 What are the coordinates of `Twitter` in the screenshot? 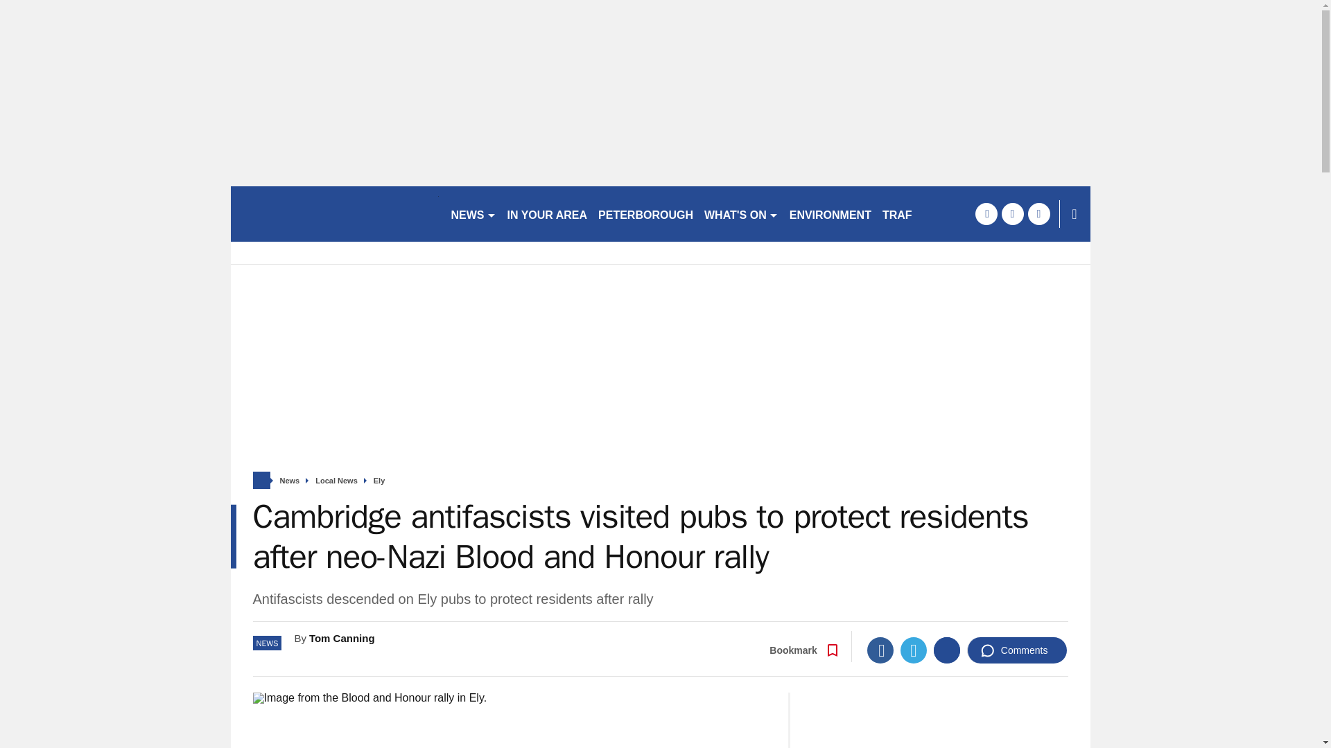 It's located at (914, 650).